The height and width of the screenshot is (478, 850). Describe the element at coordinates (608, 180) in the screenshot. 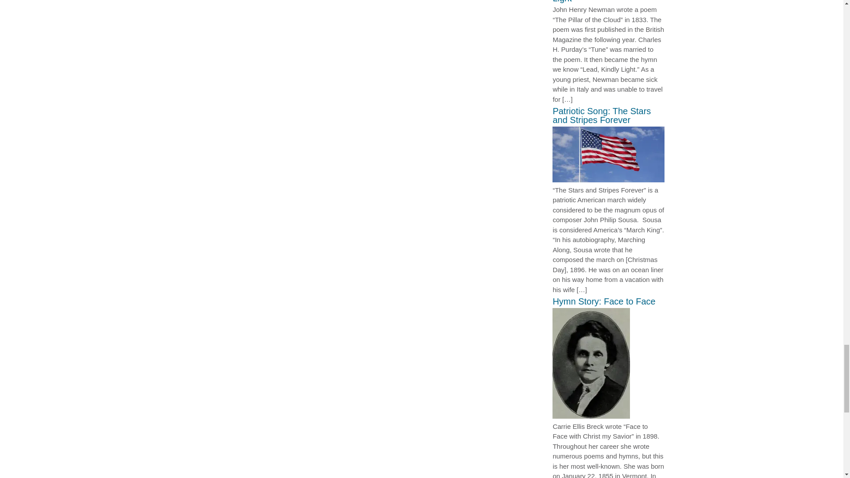

I see `Patriotic Song: The Stars and Stripes Forever` at that location.